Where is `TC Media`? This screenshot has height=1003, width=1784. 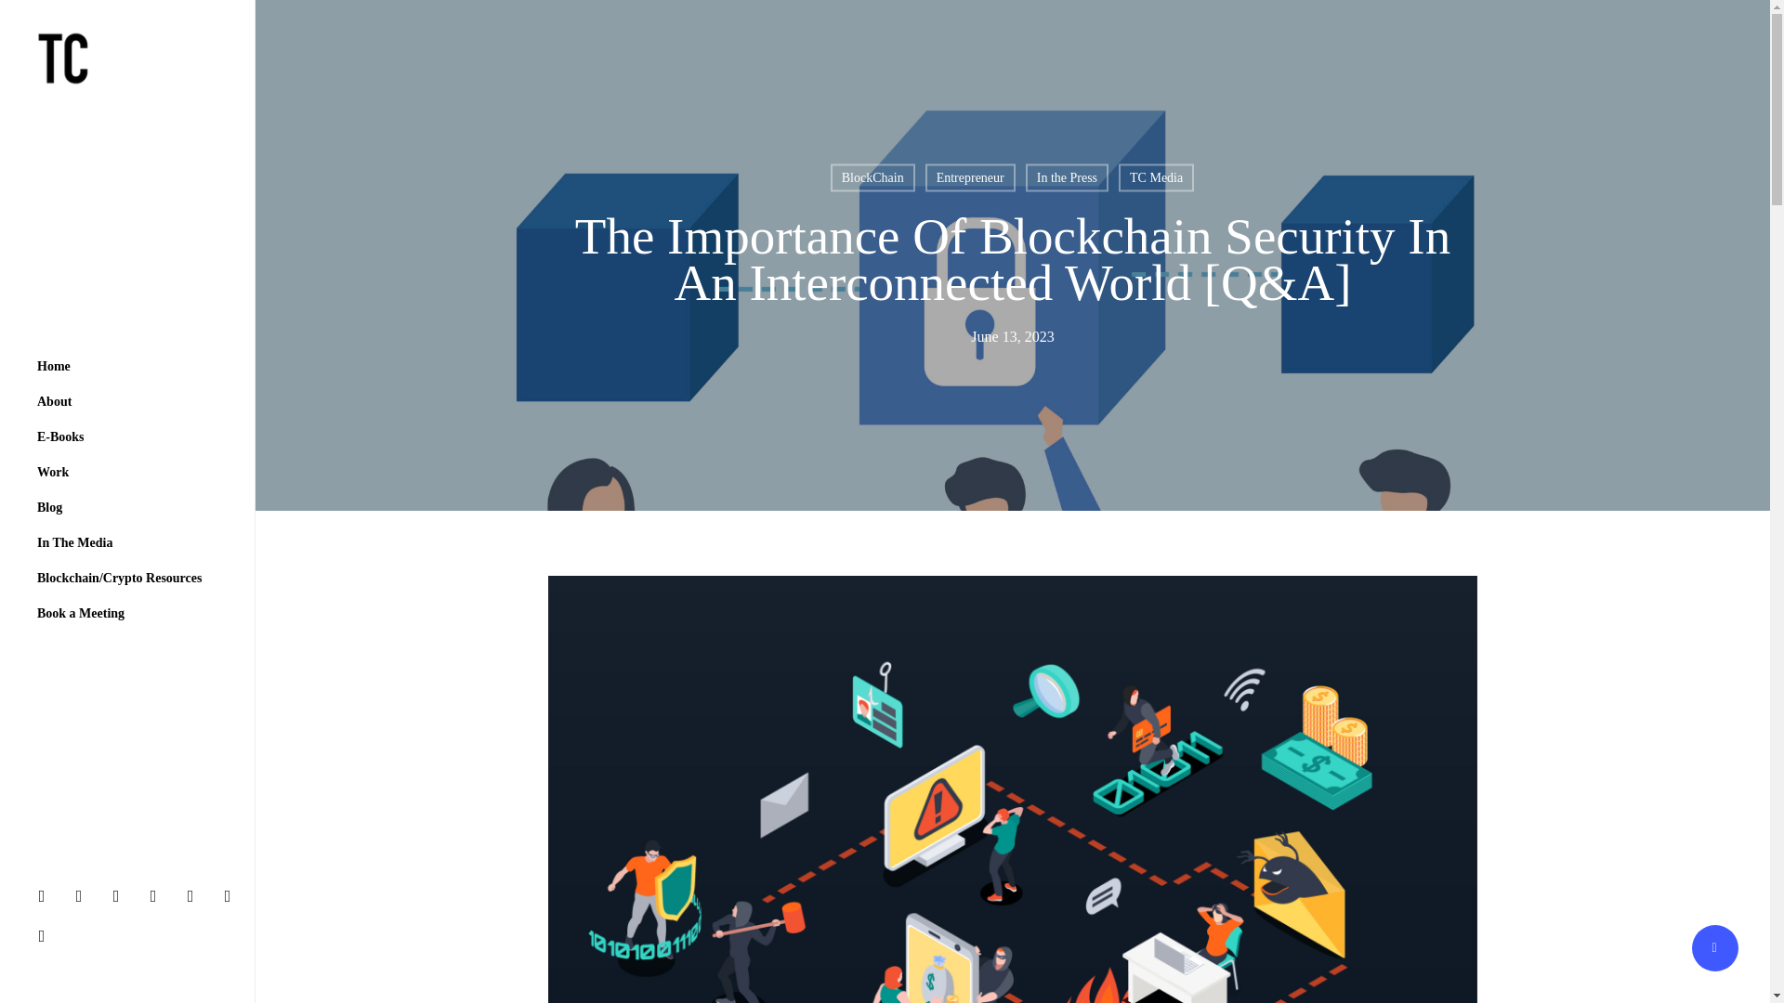 TC Media is located at coordinates (1156, 177).